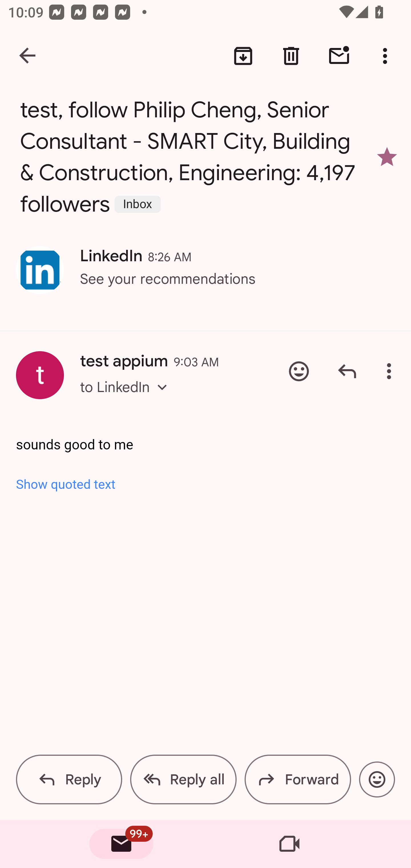 This screenshot has height=868, width=411. What do you see at coordinates (206, 484) in the screenshot?
I see `Show quoted text` at bounding box center [206, 484].